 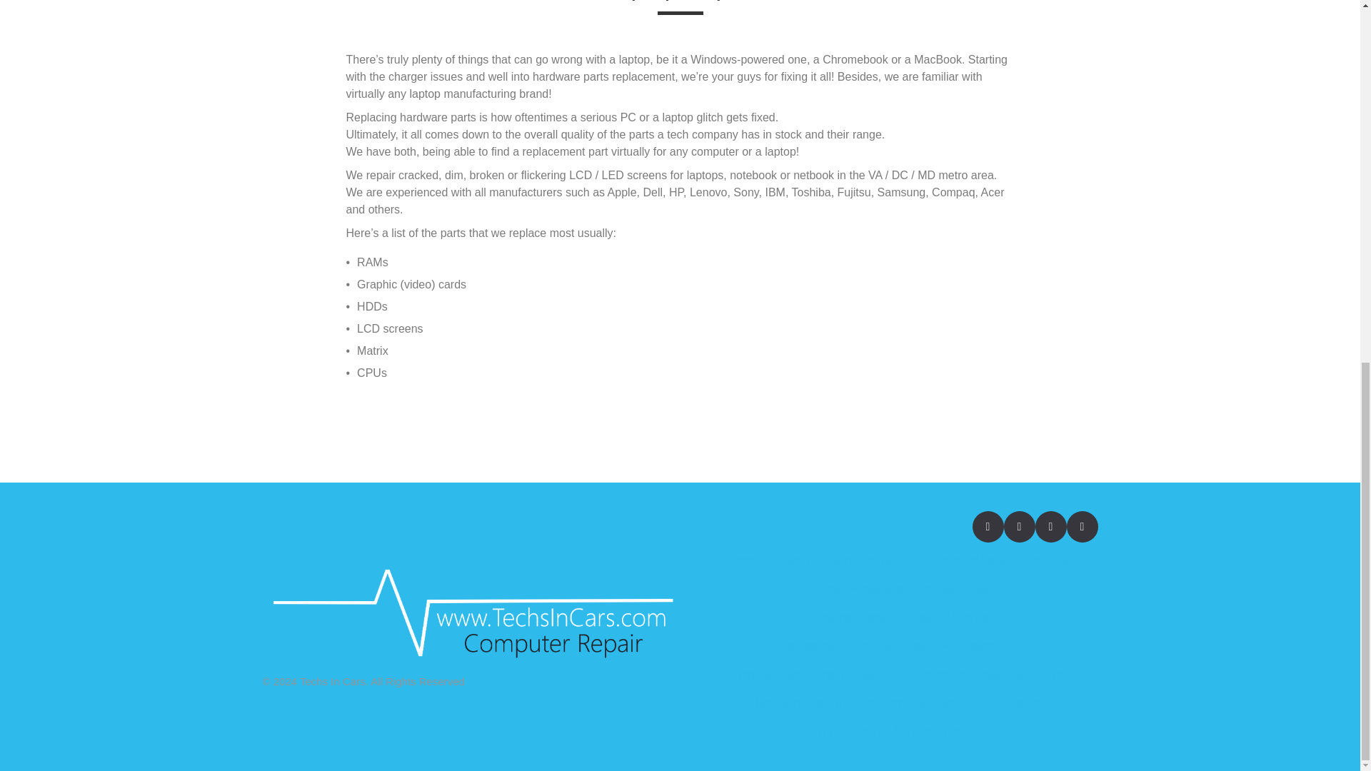 I want to click on Old Town Alexandria Computer Repair, so click(x=898, y=589).